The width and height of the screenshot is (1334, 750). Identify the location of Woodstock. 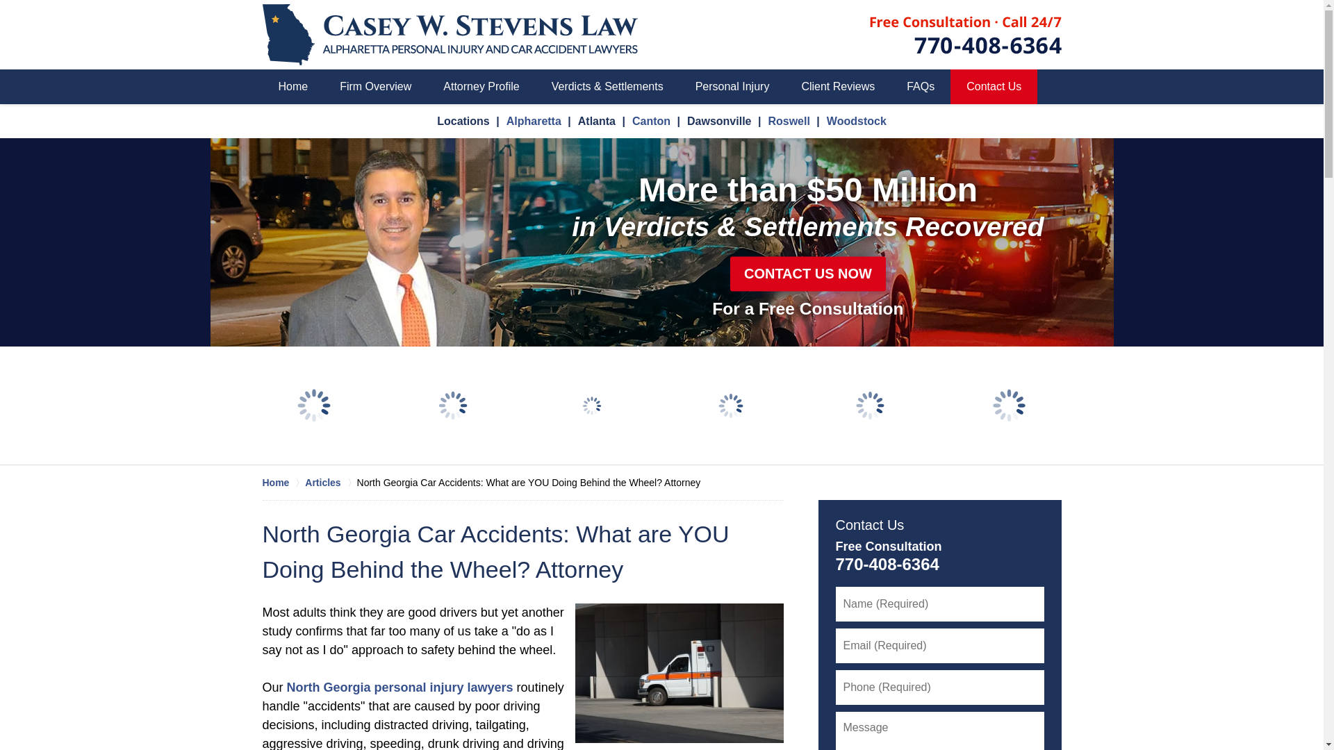
(857, 121).